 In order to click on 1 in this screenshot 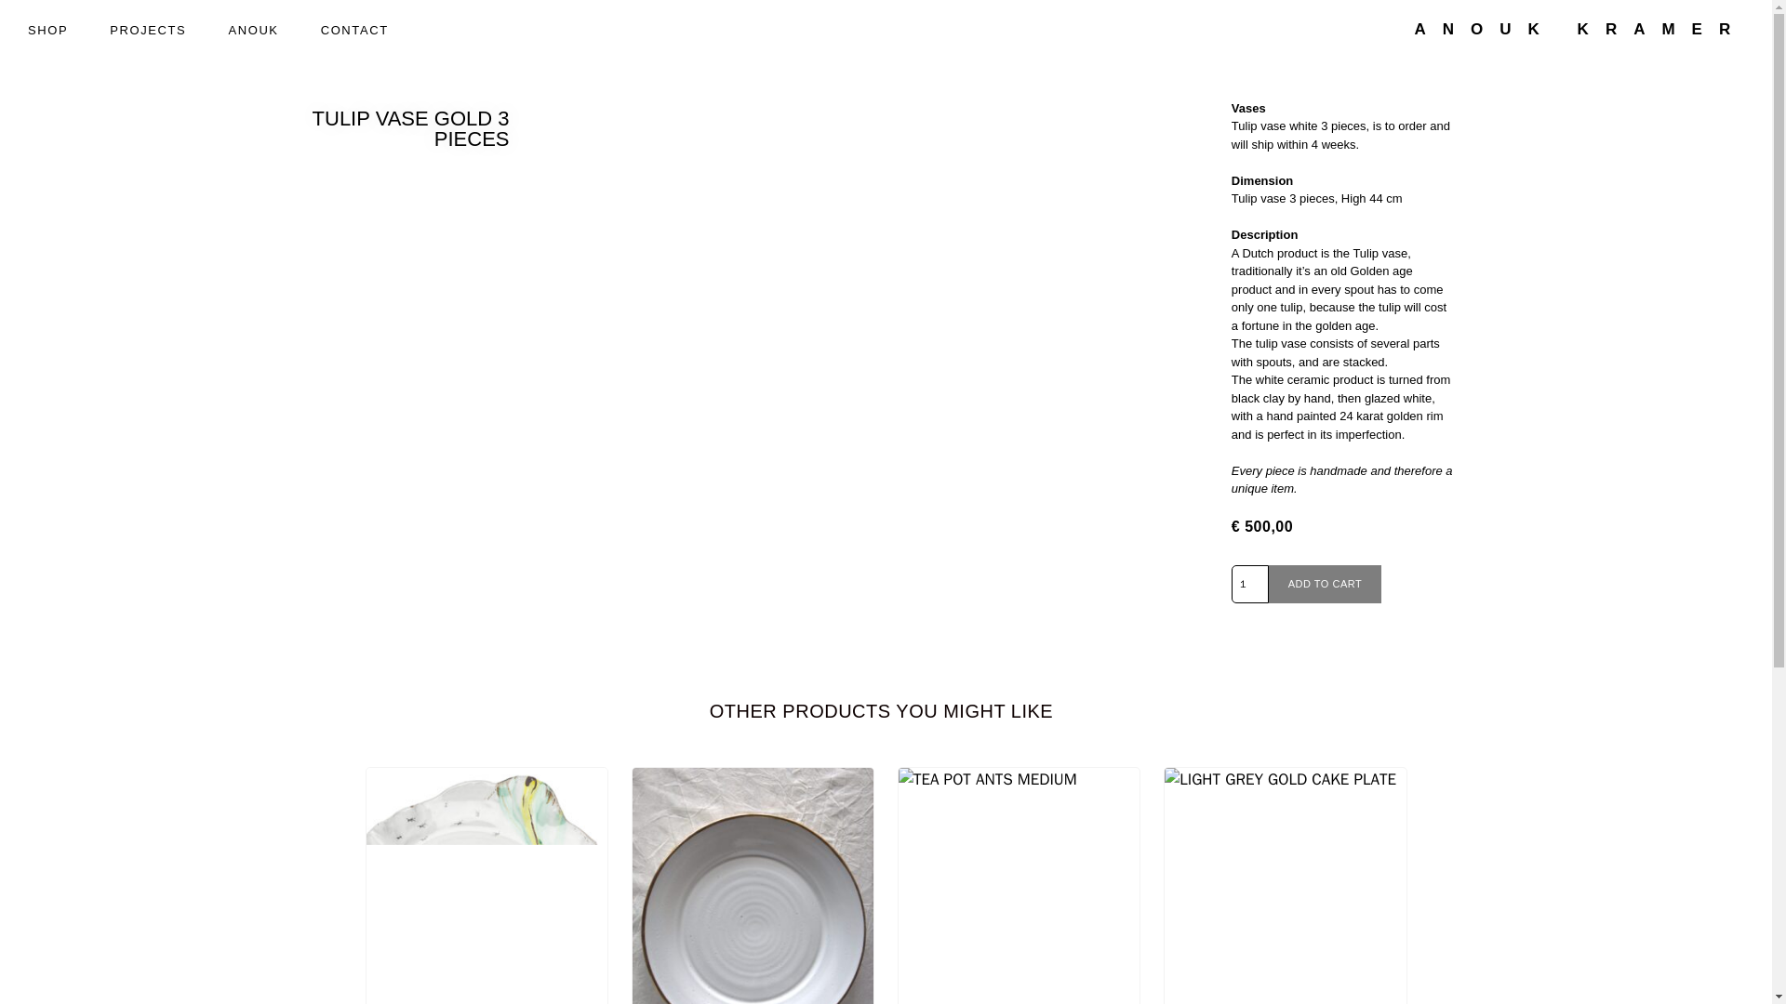, I will do `click(1250, 584)`.